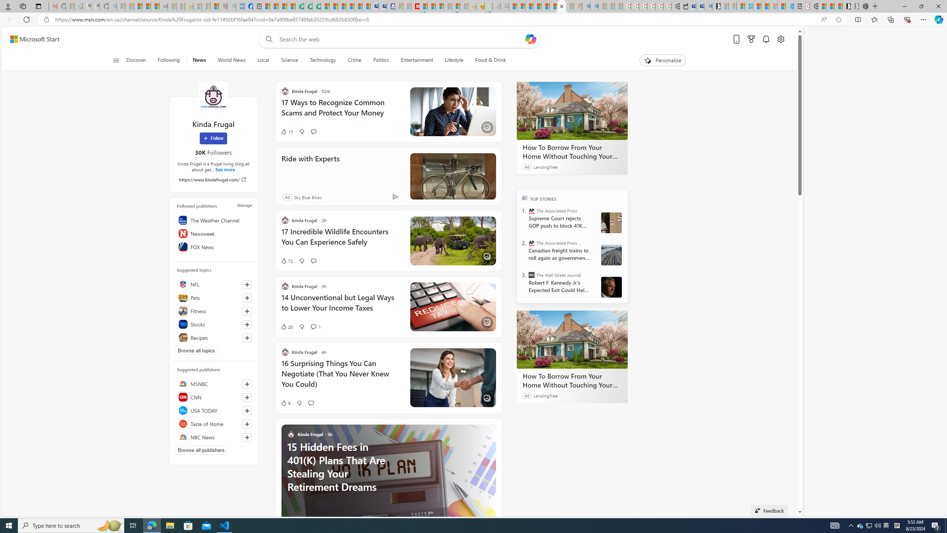 This screenshot has width=947, height=533. Describe the element at coordinates (487, 60) in the screenshot. I see `Food & Drink` at that location.